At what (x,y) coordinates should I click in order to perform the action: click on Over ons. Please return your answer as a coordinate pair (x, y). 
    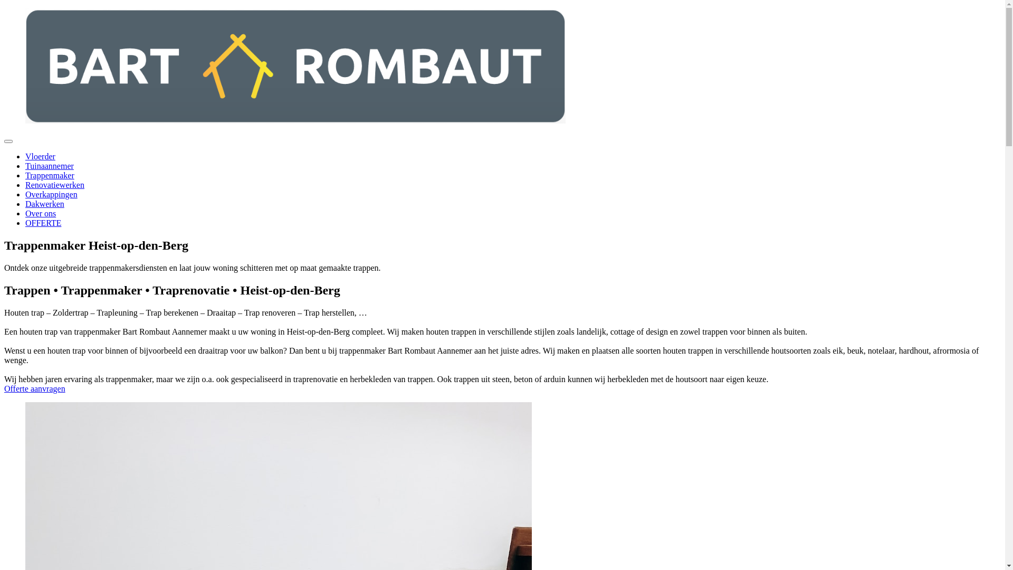
    Looking at the image, I should click on (41, 213).